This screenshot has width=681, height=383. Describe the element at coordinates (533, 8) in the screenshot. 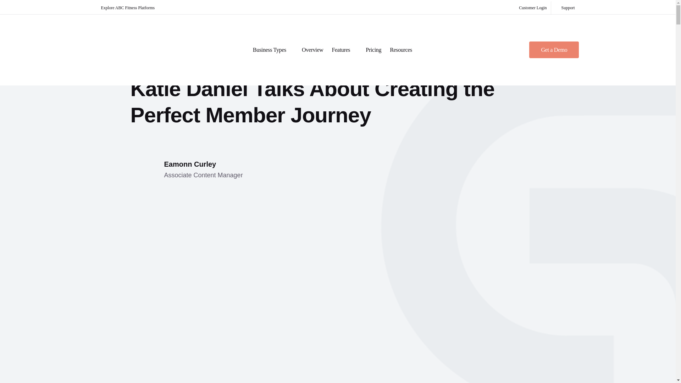

I see `Overview` at that location.